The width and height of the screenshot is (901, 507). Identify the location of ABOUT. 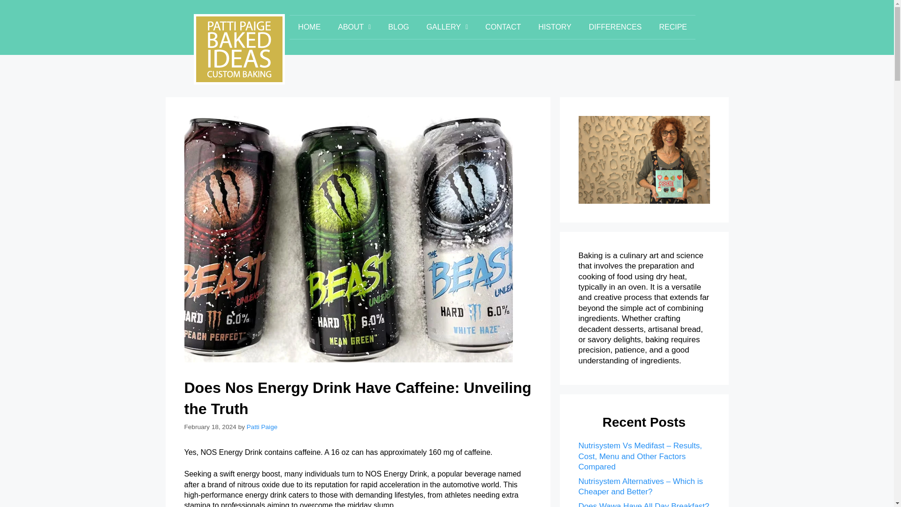
(354, 27).